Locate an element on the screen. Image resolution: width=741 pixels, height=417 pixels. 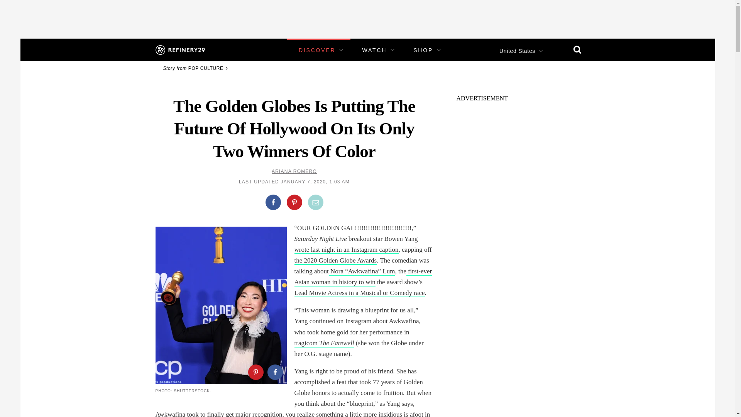
the 2020 Golden Globe Awards is located at coordinates (363, 266).